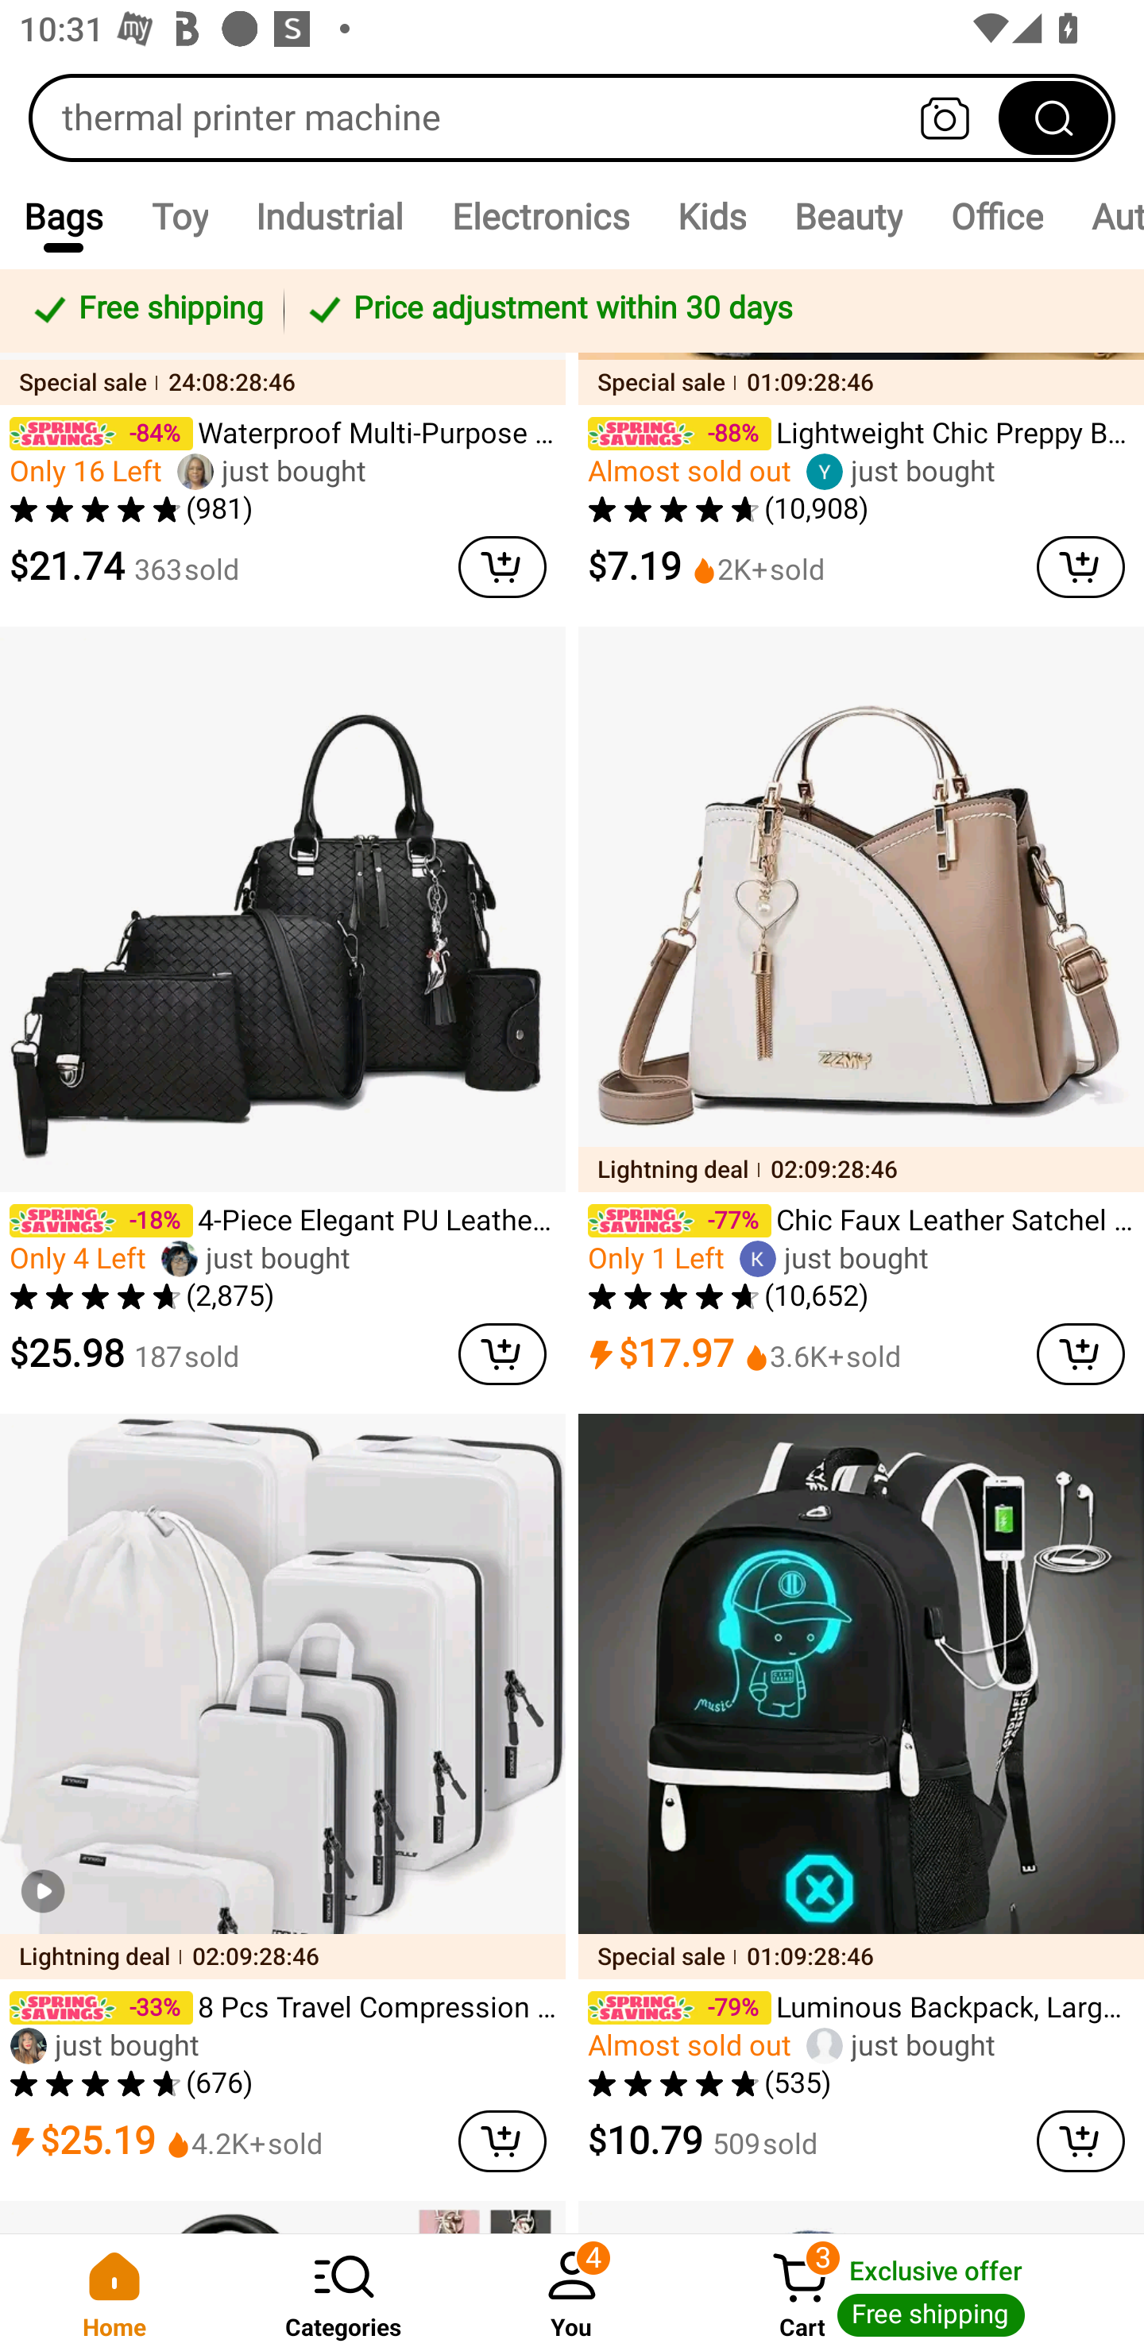 The image size is (1144, 2351). Describe the element at coordinates (848, 216) in the screenshot. I see `Beauty` at that location.